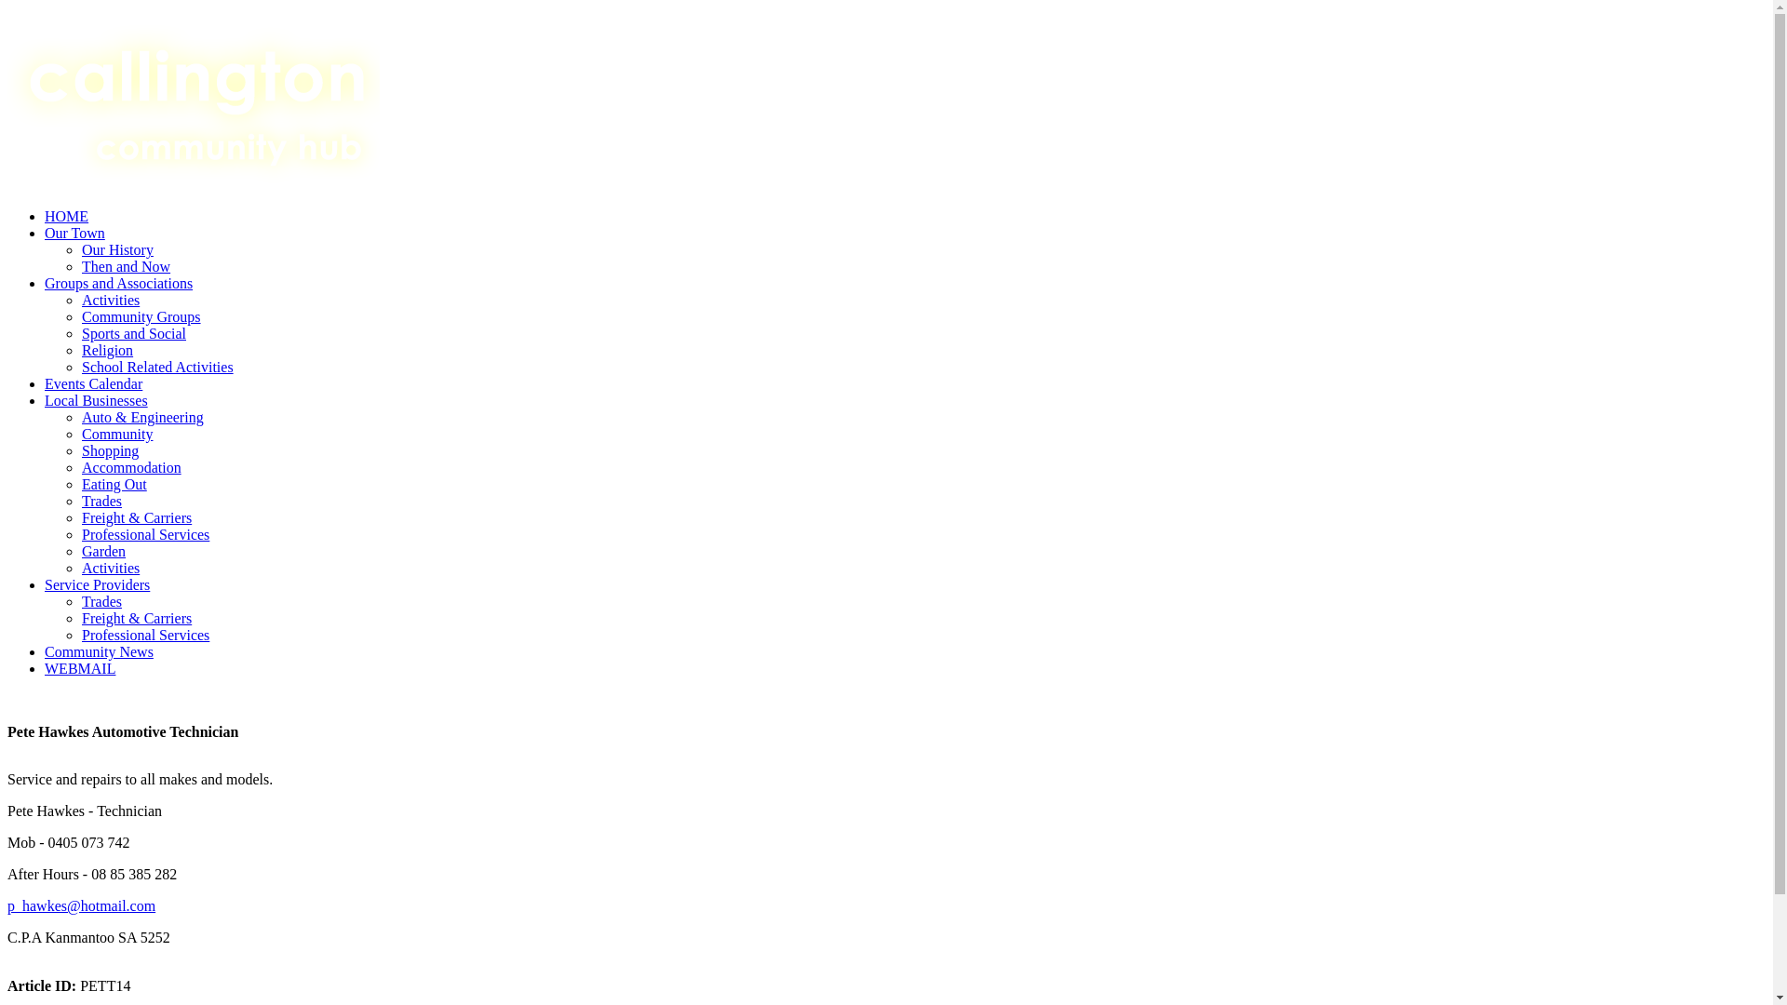  What do you see at coordinates (134, 333) in the screenshot?
I see `Sports and Social` at bounding box center [134, 333].